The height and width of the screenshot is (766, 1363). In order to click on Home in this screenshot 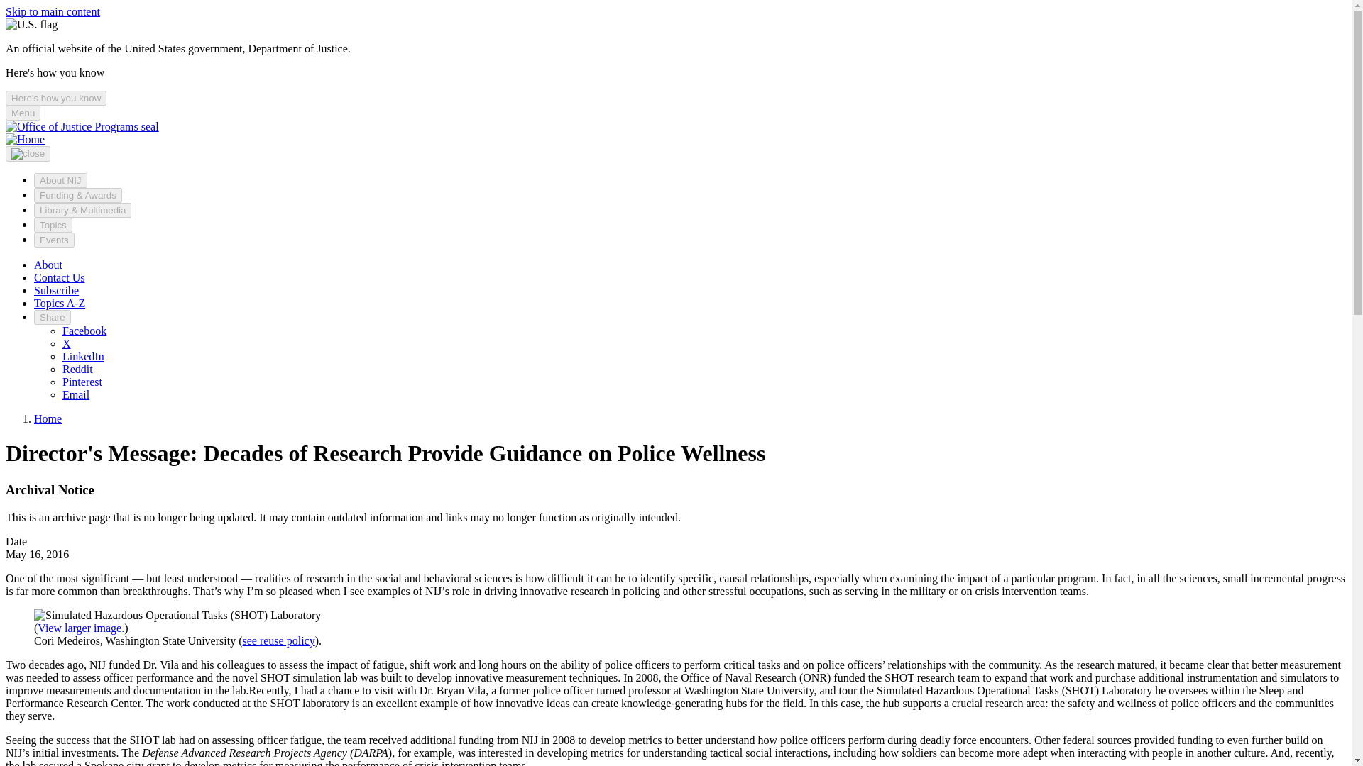, I will do `click(25, 139)`.